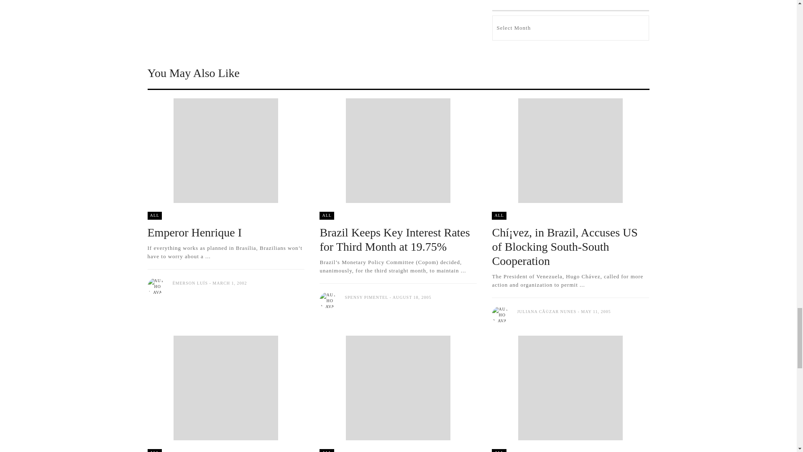 Image resolution: width=803 pixels, height=452 pixels. I want to click on View all posts in 1, so click(154, 450).